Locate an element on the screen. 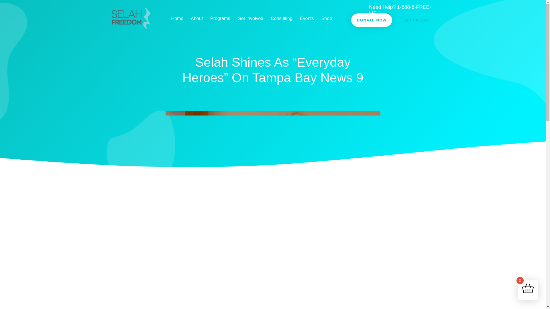  Programs is located at coordinates (220, 19).